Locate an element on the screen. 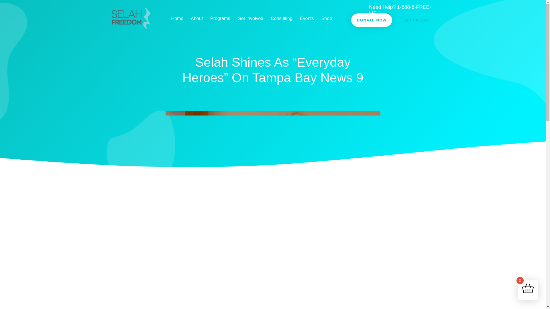  Programs is located at coordinates (220, 19).